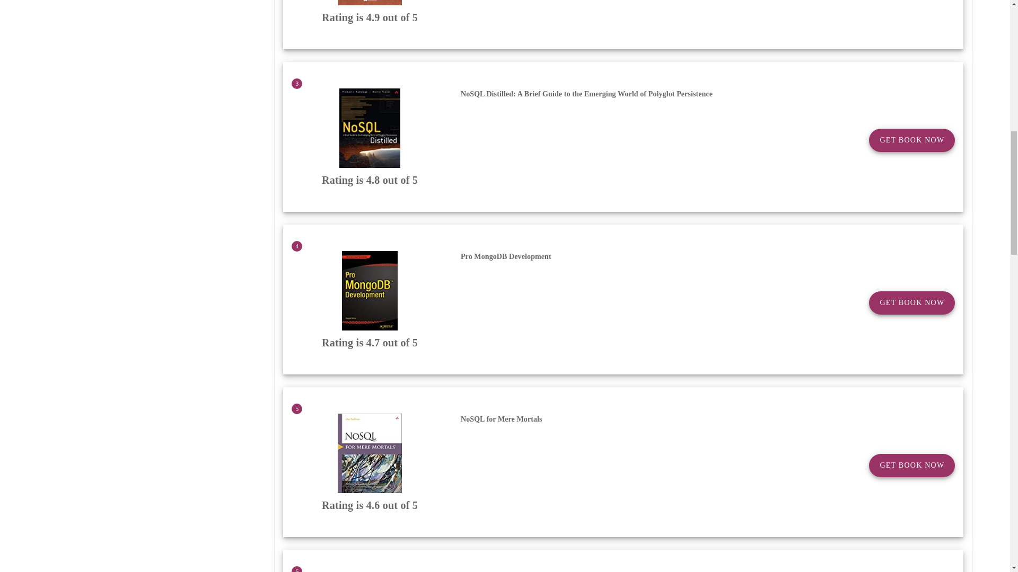 The image size is (1018, 572). I want to click on GET BOOK NOW, so click(912, 465).